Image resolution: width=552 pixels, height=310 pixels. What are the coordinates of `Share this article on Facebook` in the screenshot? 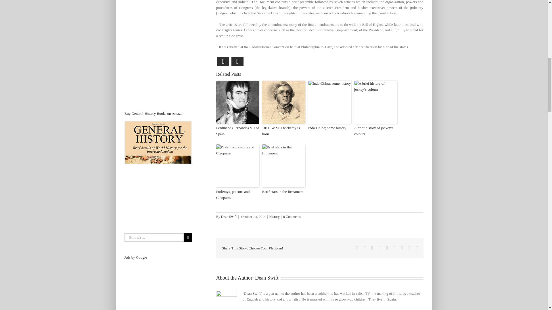 It's located at (223, 61).